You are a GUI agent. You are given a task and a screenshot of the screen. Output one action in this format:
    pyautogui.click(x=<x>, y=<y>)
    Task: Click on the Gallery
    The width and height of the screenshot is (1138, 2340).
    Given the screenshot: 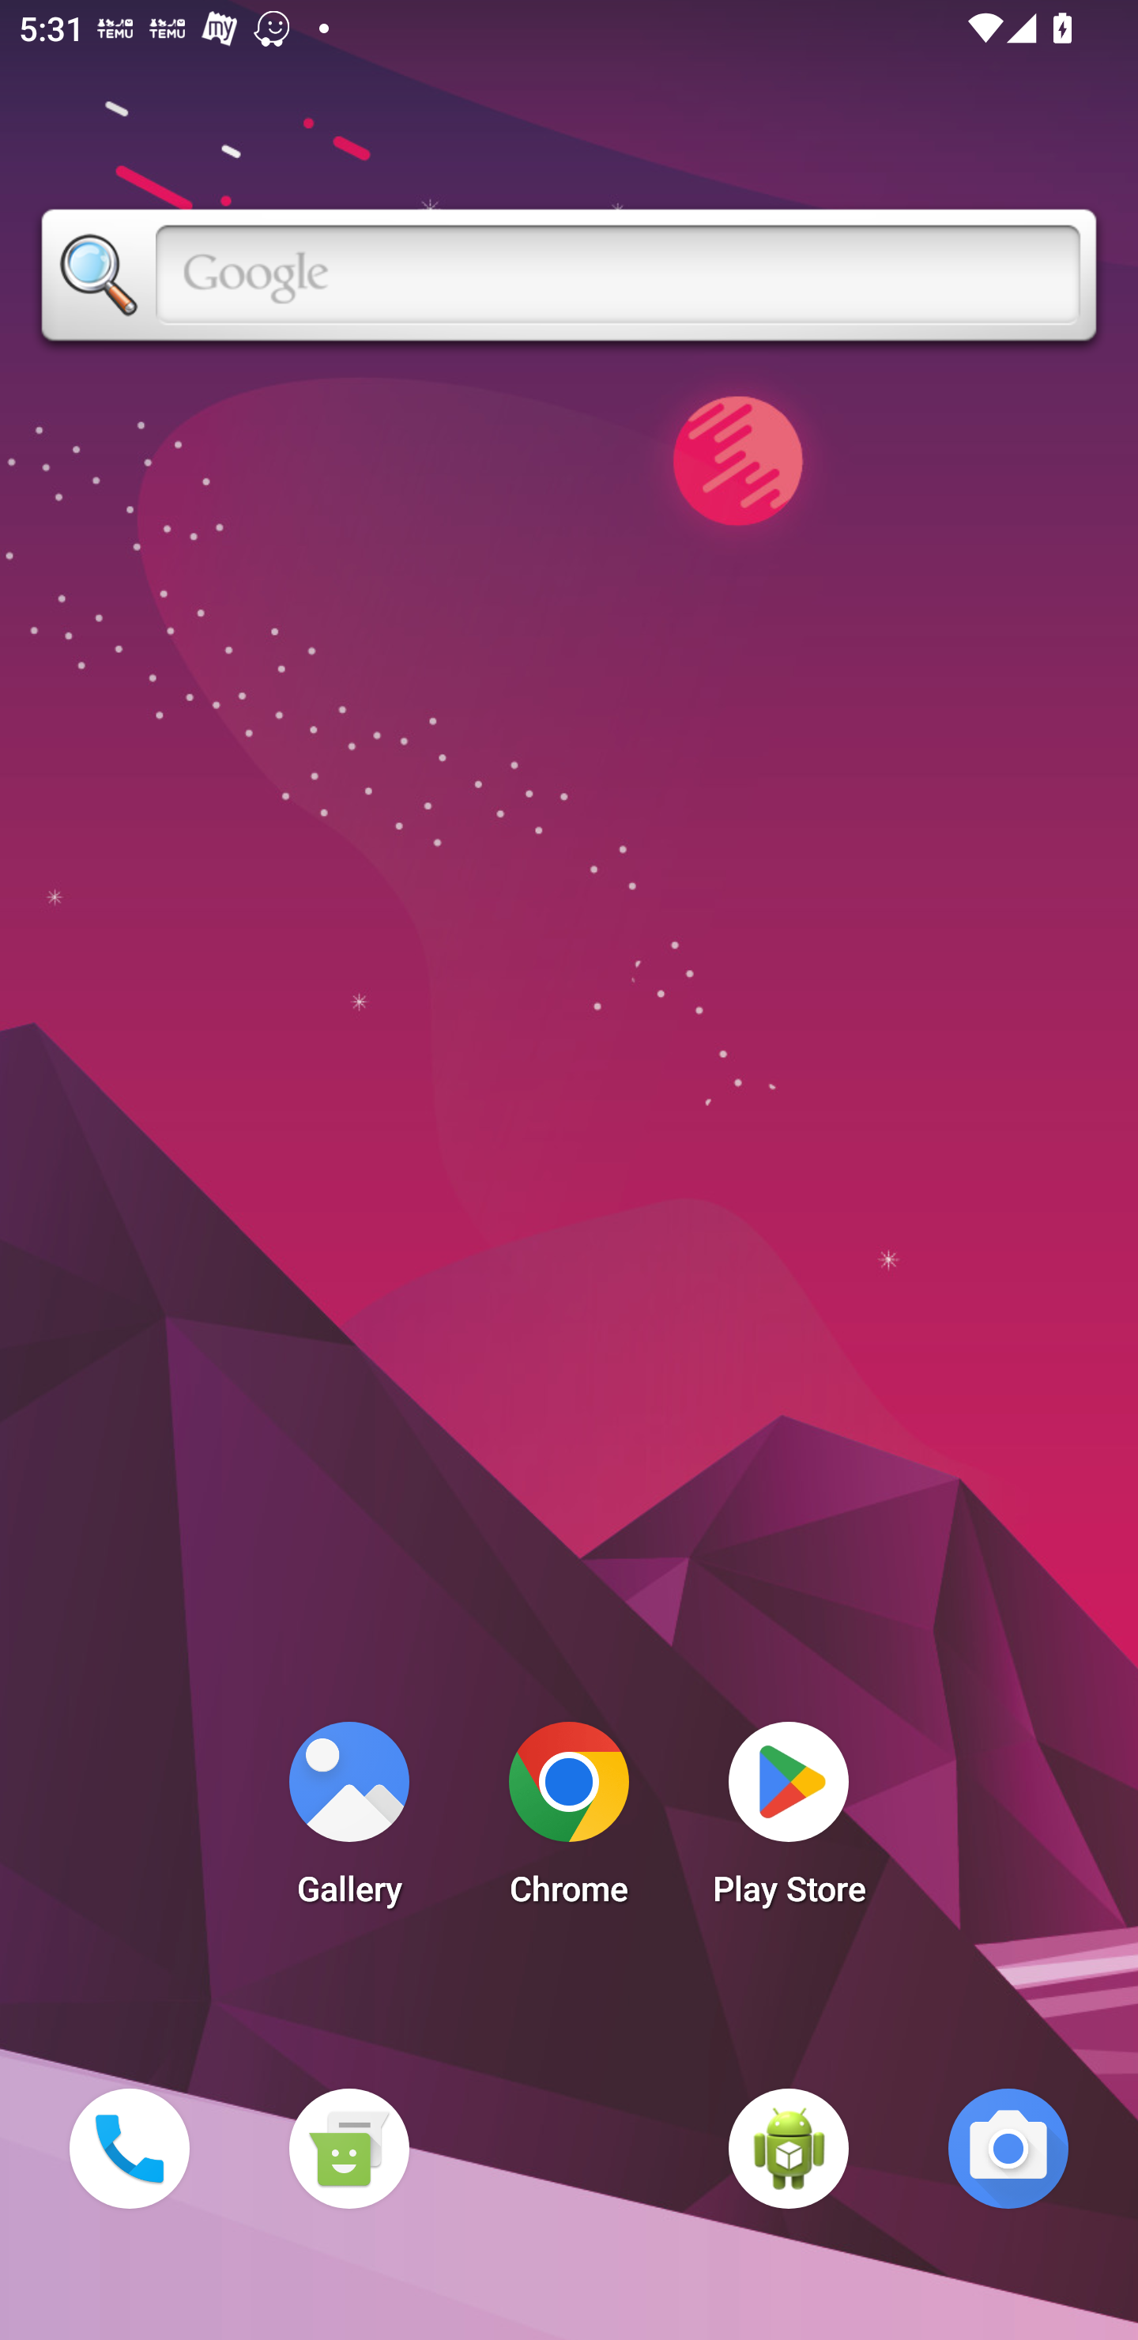 What is the action you would take?
    pyautogui.click(x=349, y=1821)
    